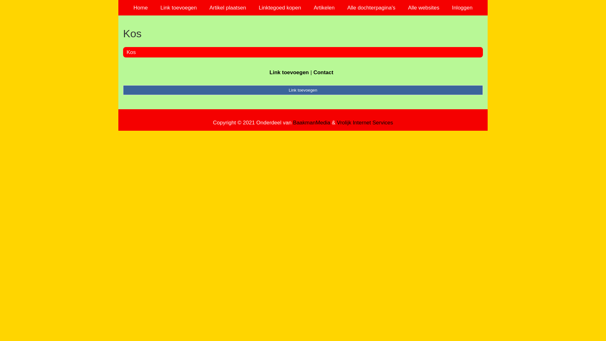  Describe the element at coordinates (280, 8) in the screenshot. I see `Linktegoed kopen` at that location.